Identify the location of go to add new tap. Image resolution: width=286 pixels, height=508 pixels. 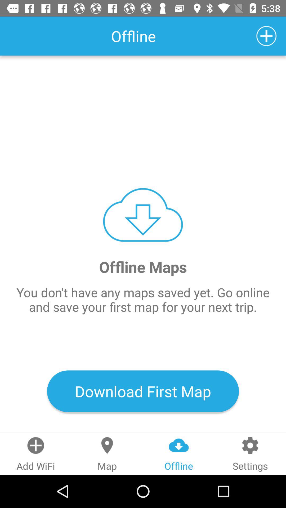
(266, 36).